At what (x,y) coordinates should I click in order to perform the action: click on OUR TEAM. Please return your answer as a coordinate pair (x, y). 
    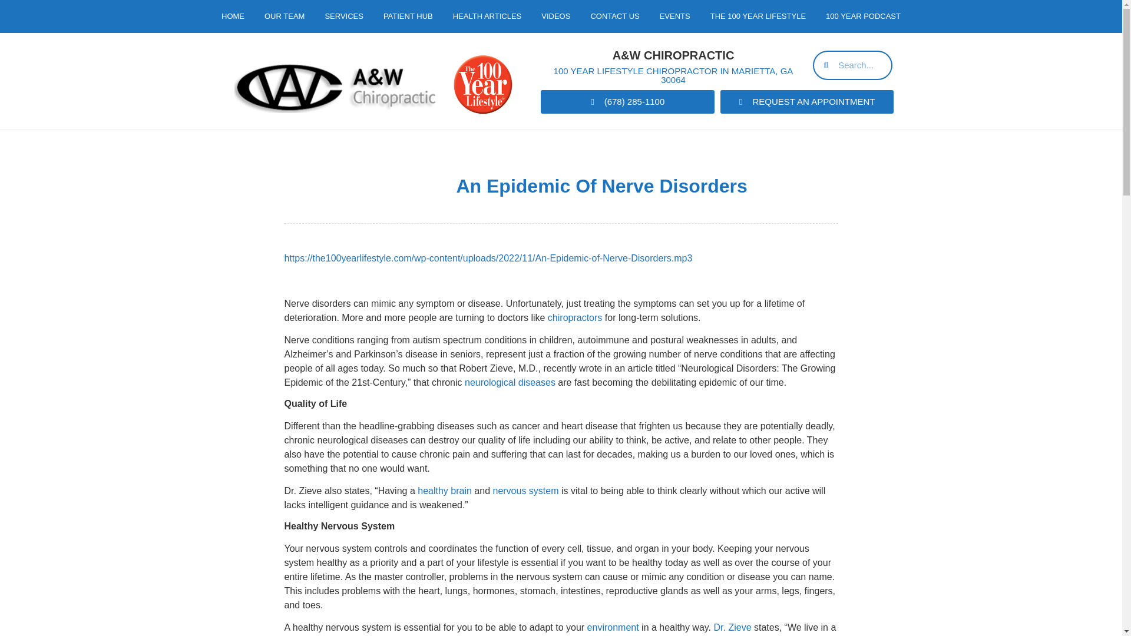
    Looking at the image, I should click on (284, 16).